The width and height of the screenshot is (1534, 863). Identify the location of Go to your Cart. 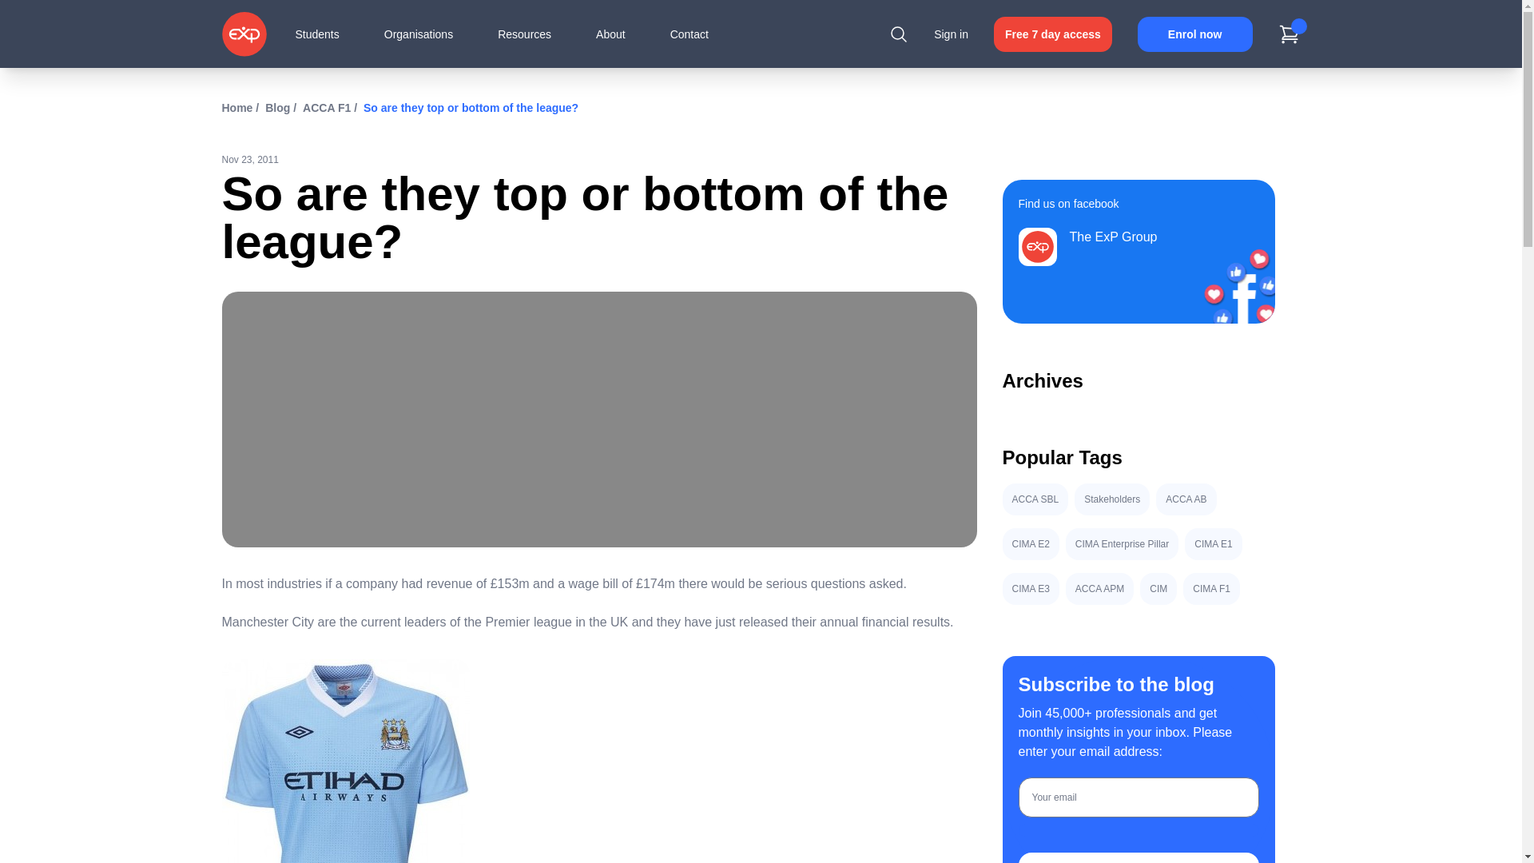
(1290, 34).